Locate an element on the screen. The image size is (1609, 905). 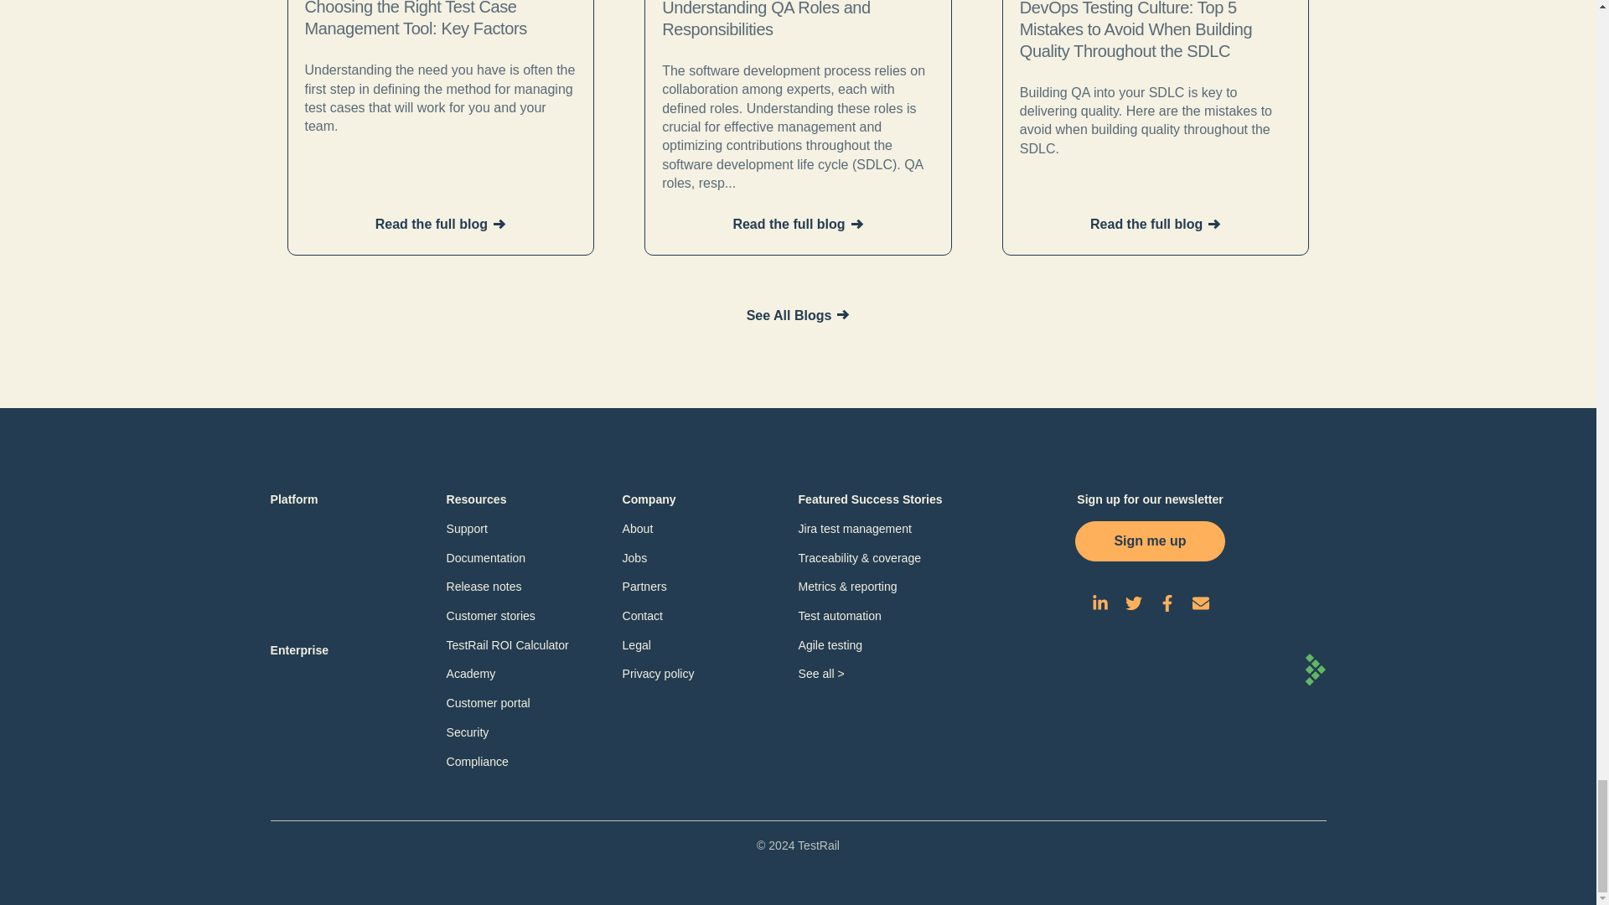
Choosing the Right Test Case Management Tool: Key Factors is located at coordinates (441, 20).